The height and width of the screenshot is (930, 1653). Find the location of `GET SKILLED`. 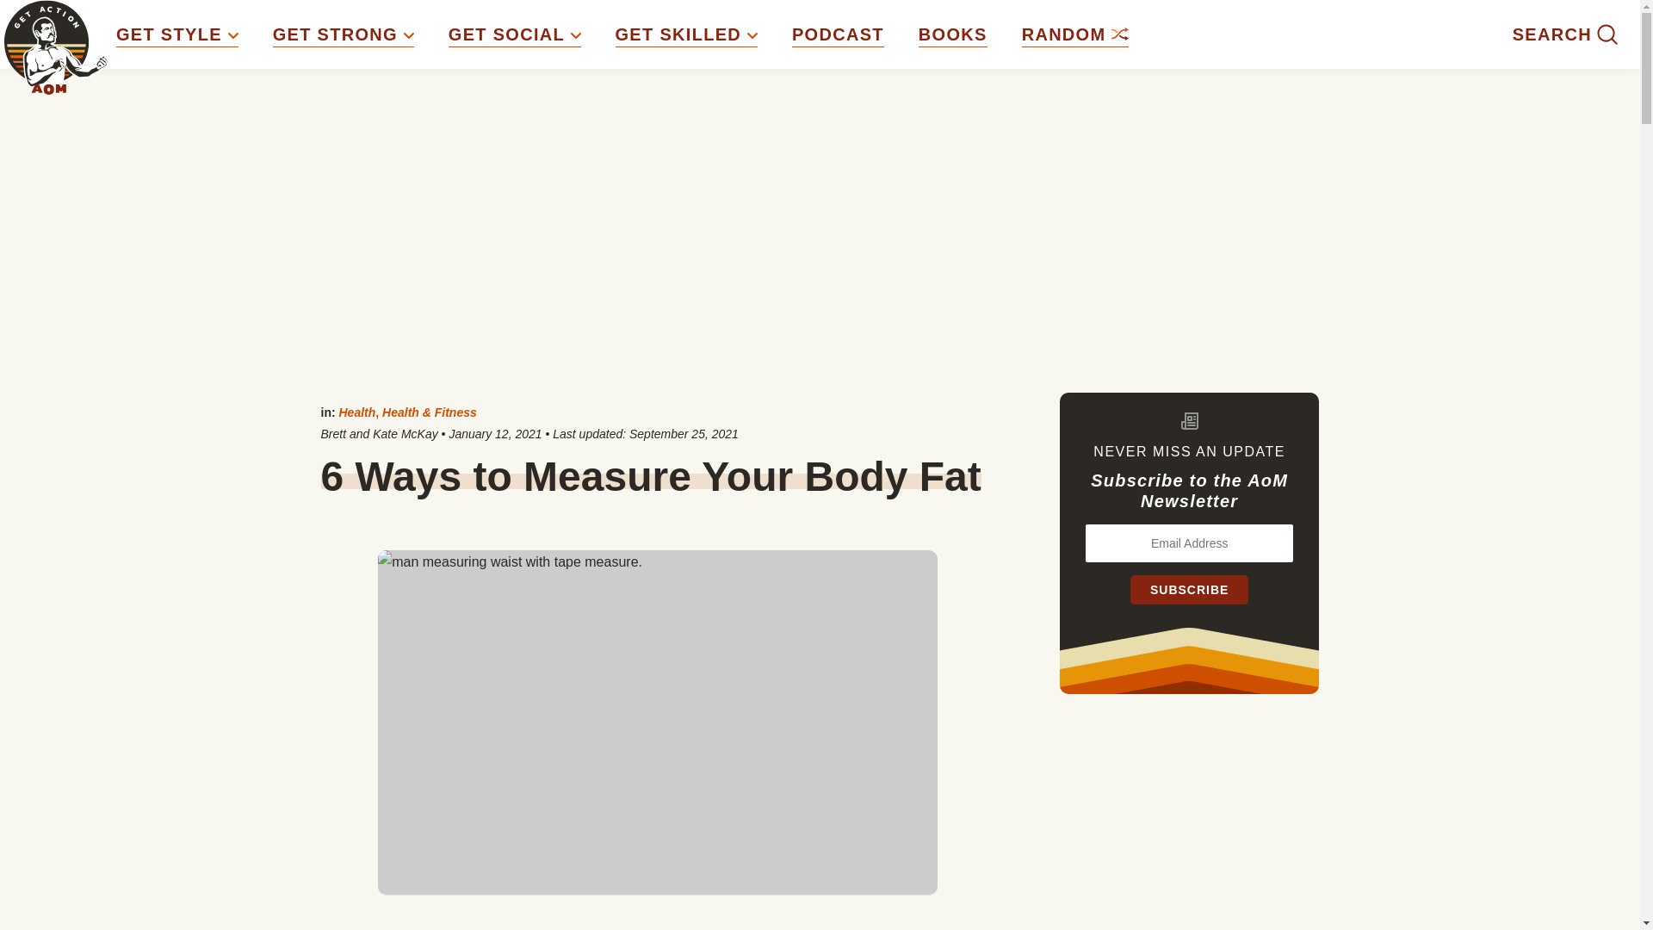

GET SKILLED is located at coordinates (685, 34).